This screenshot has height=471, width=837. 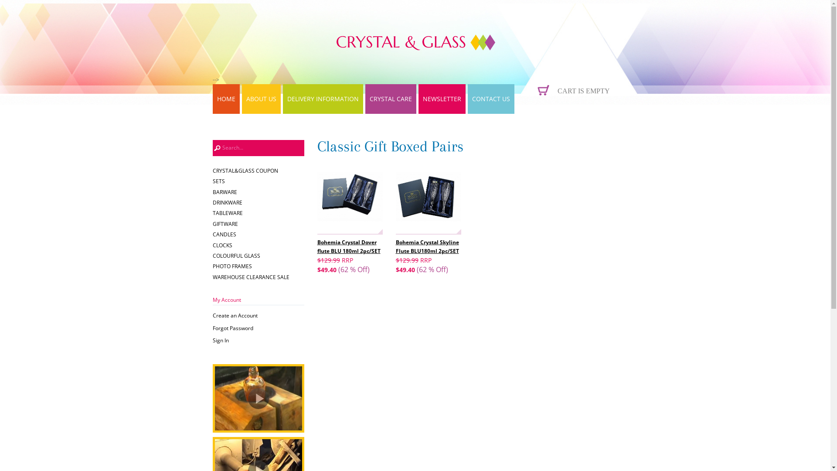 What do you see at coordinates (259, 341) in the screenshot?
I see `Sign In` at bounding box center [259, 341].